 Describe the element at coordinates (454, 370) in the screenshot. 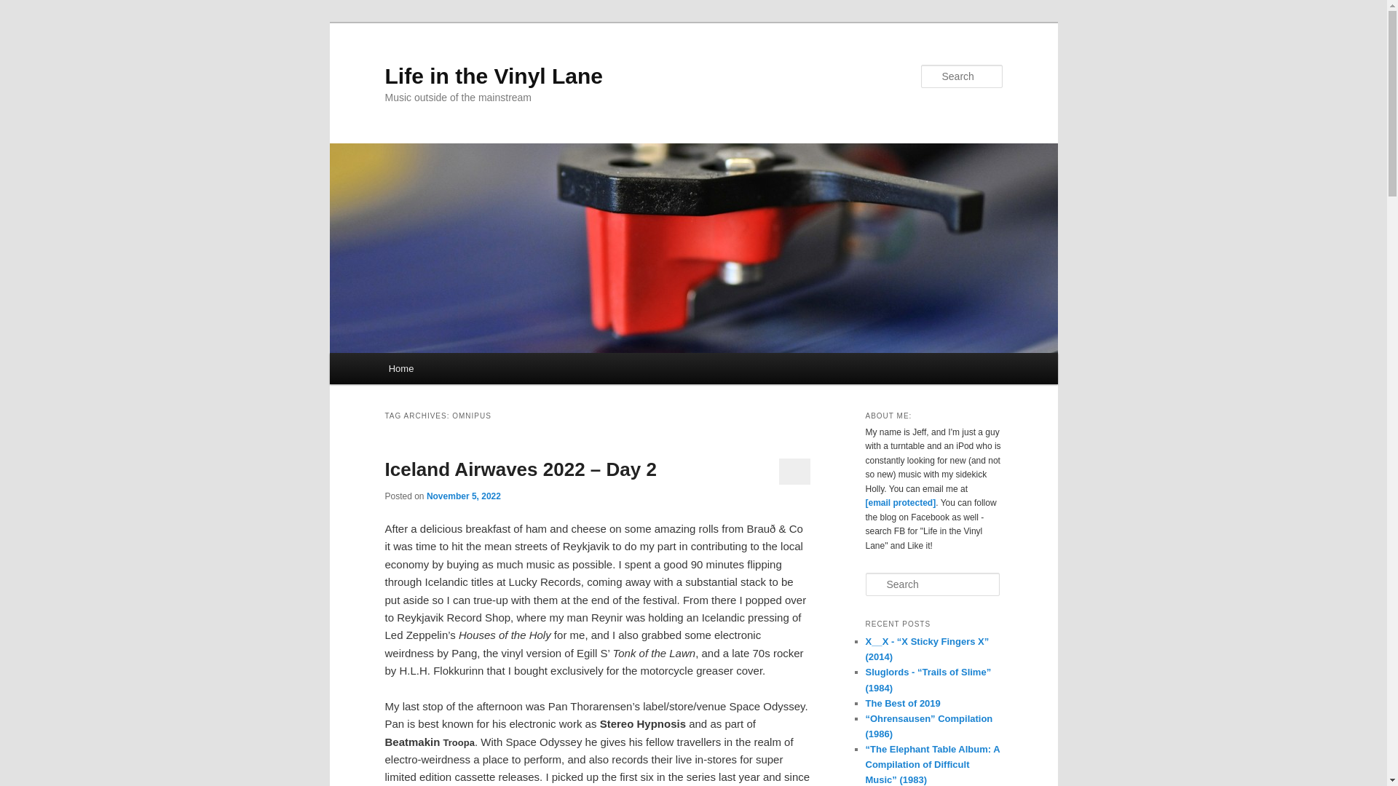

I see `Skip to primary content` at that location.